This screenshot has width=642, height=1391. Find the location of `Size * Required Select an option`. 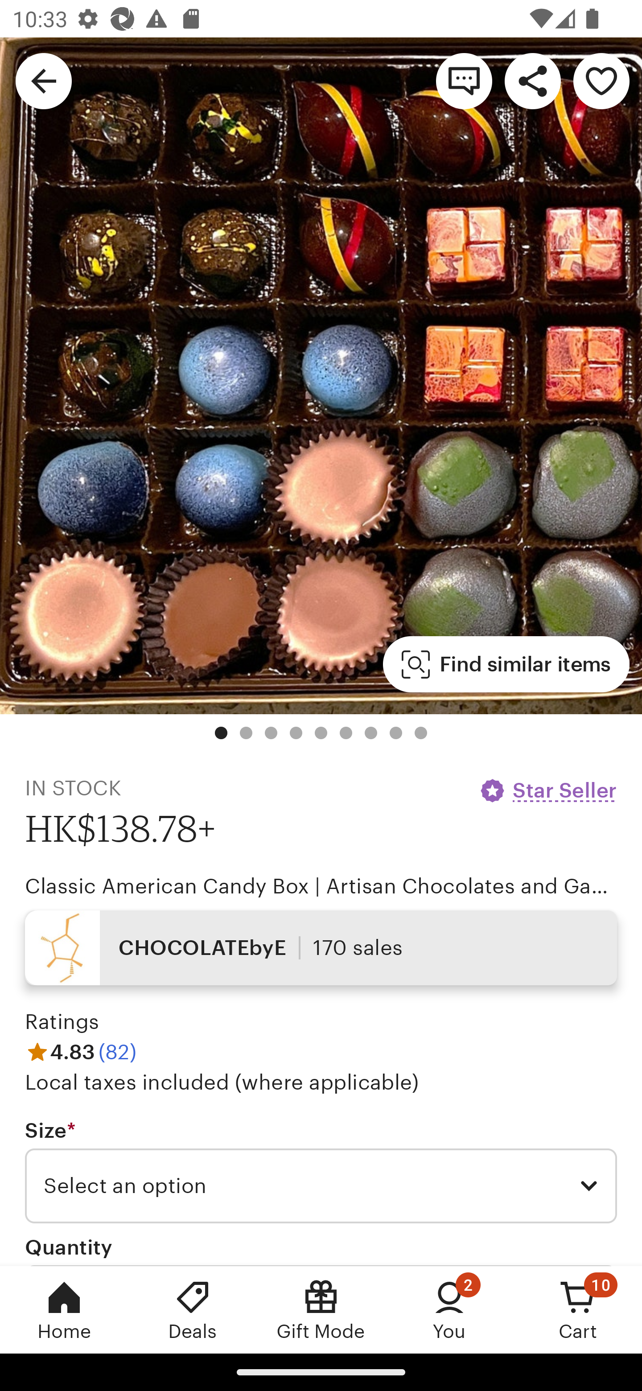

Size * Required Select an option is located at coordinates (321, 1170).